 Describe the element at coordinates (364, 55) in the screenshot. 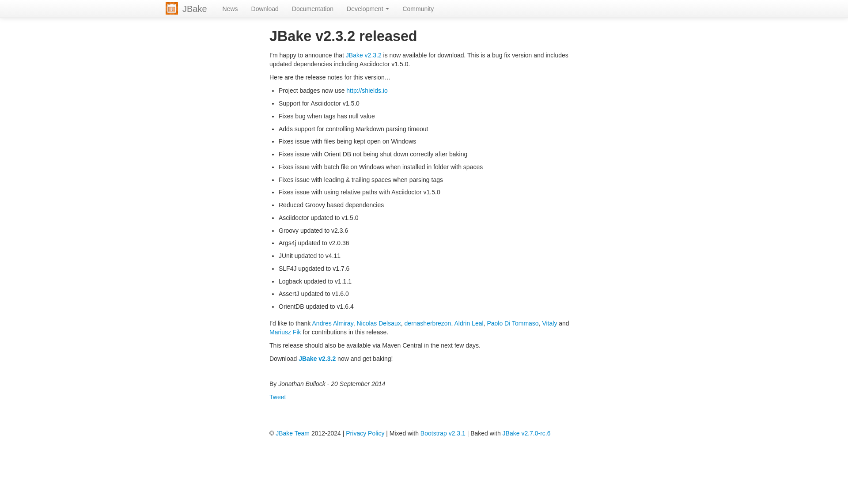

I see `JBake v2.3.2` at that location.